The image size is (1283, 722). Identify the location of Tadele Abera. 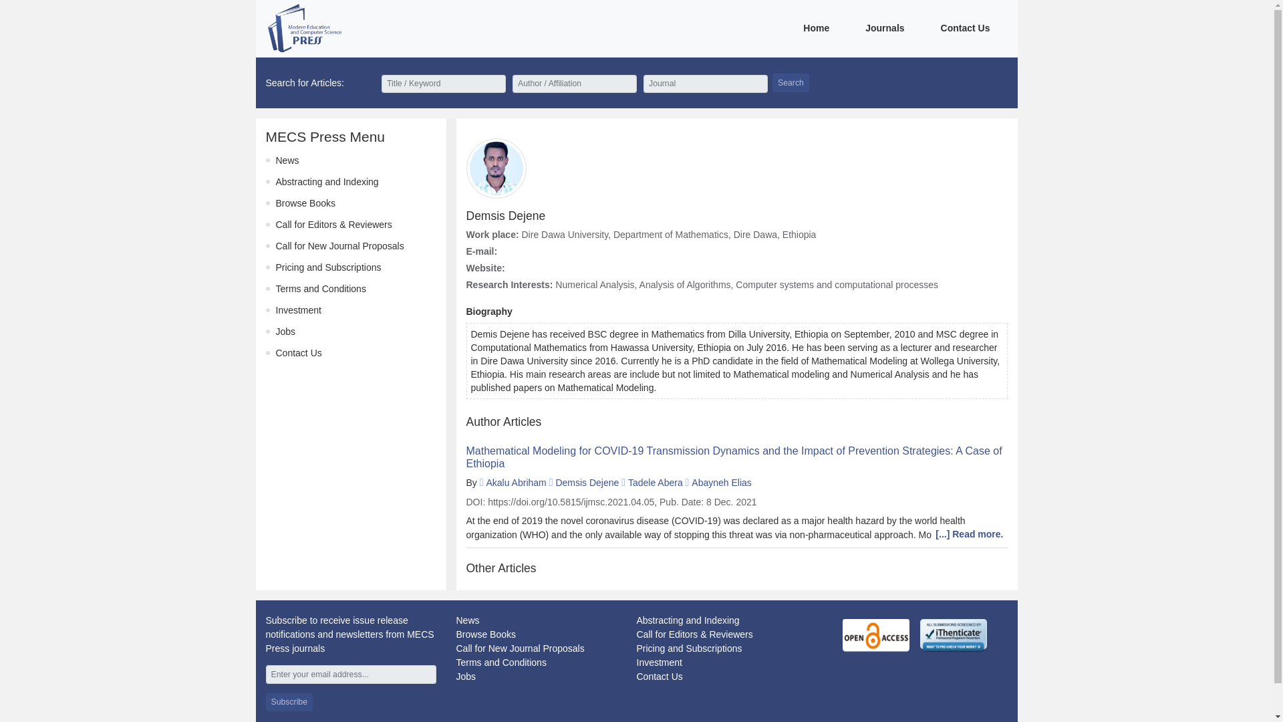
(655, 483).